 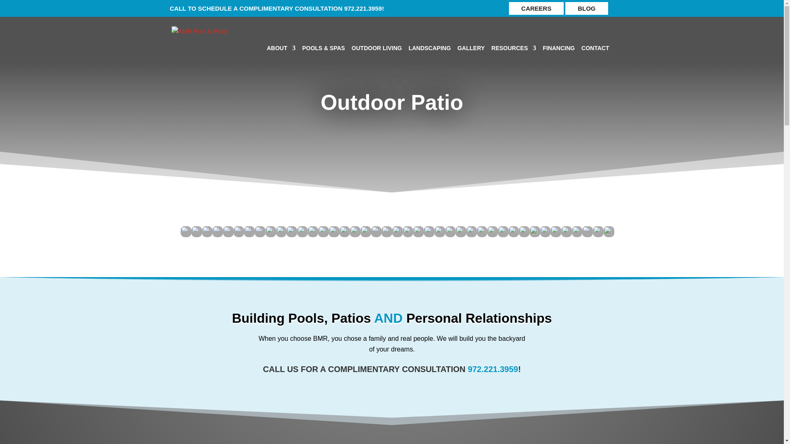 I want to click on OUTDOOR LIVING, so click(x=377, y=65).